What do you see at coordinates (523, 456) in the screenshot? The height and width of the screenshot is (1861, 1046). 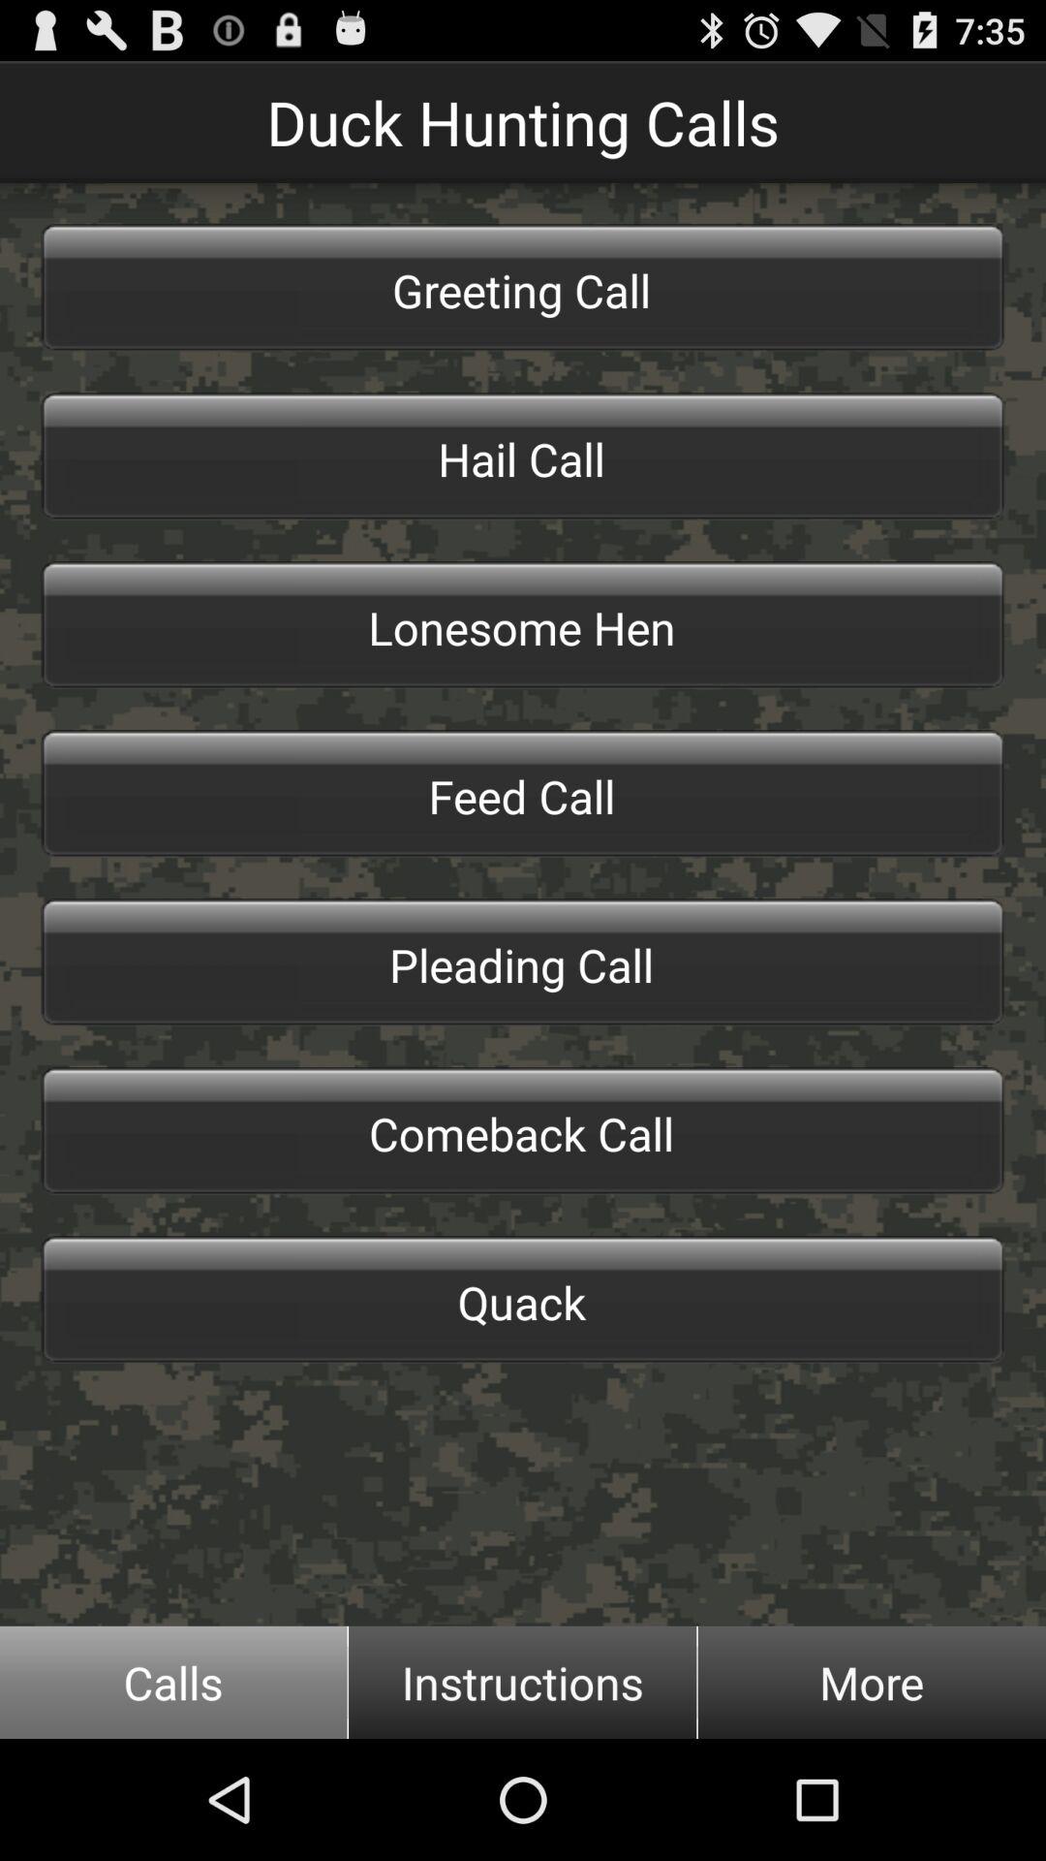 I see `press hail call` at bounding box center [523, 456].